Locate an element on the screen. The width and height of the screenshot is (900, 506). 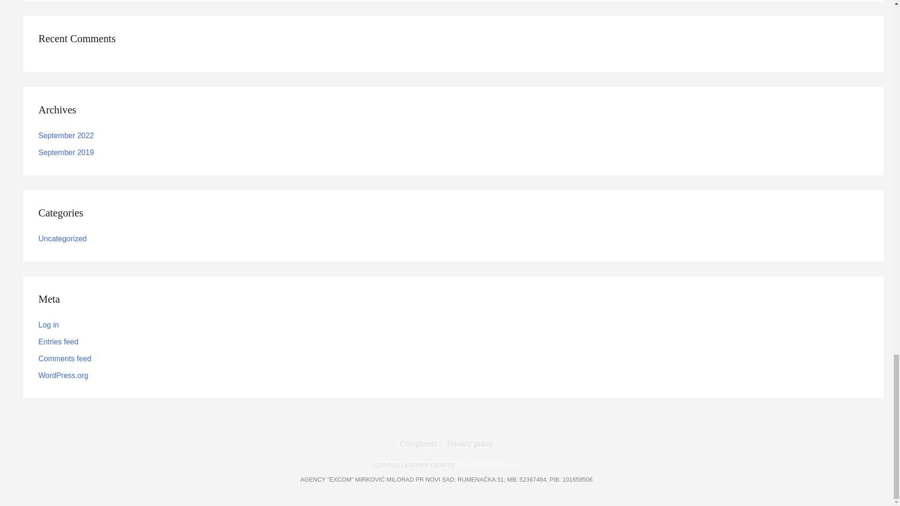
Log in is located at coordinates (49, 325).